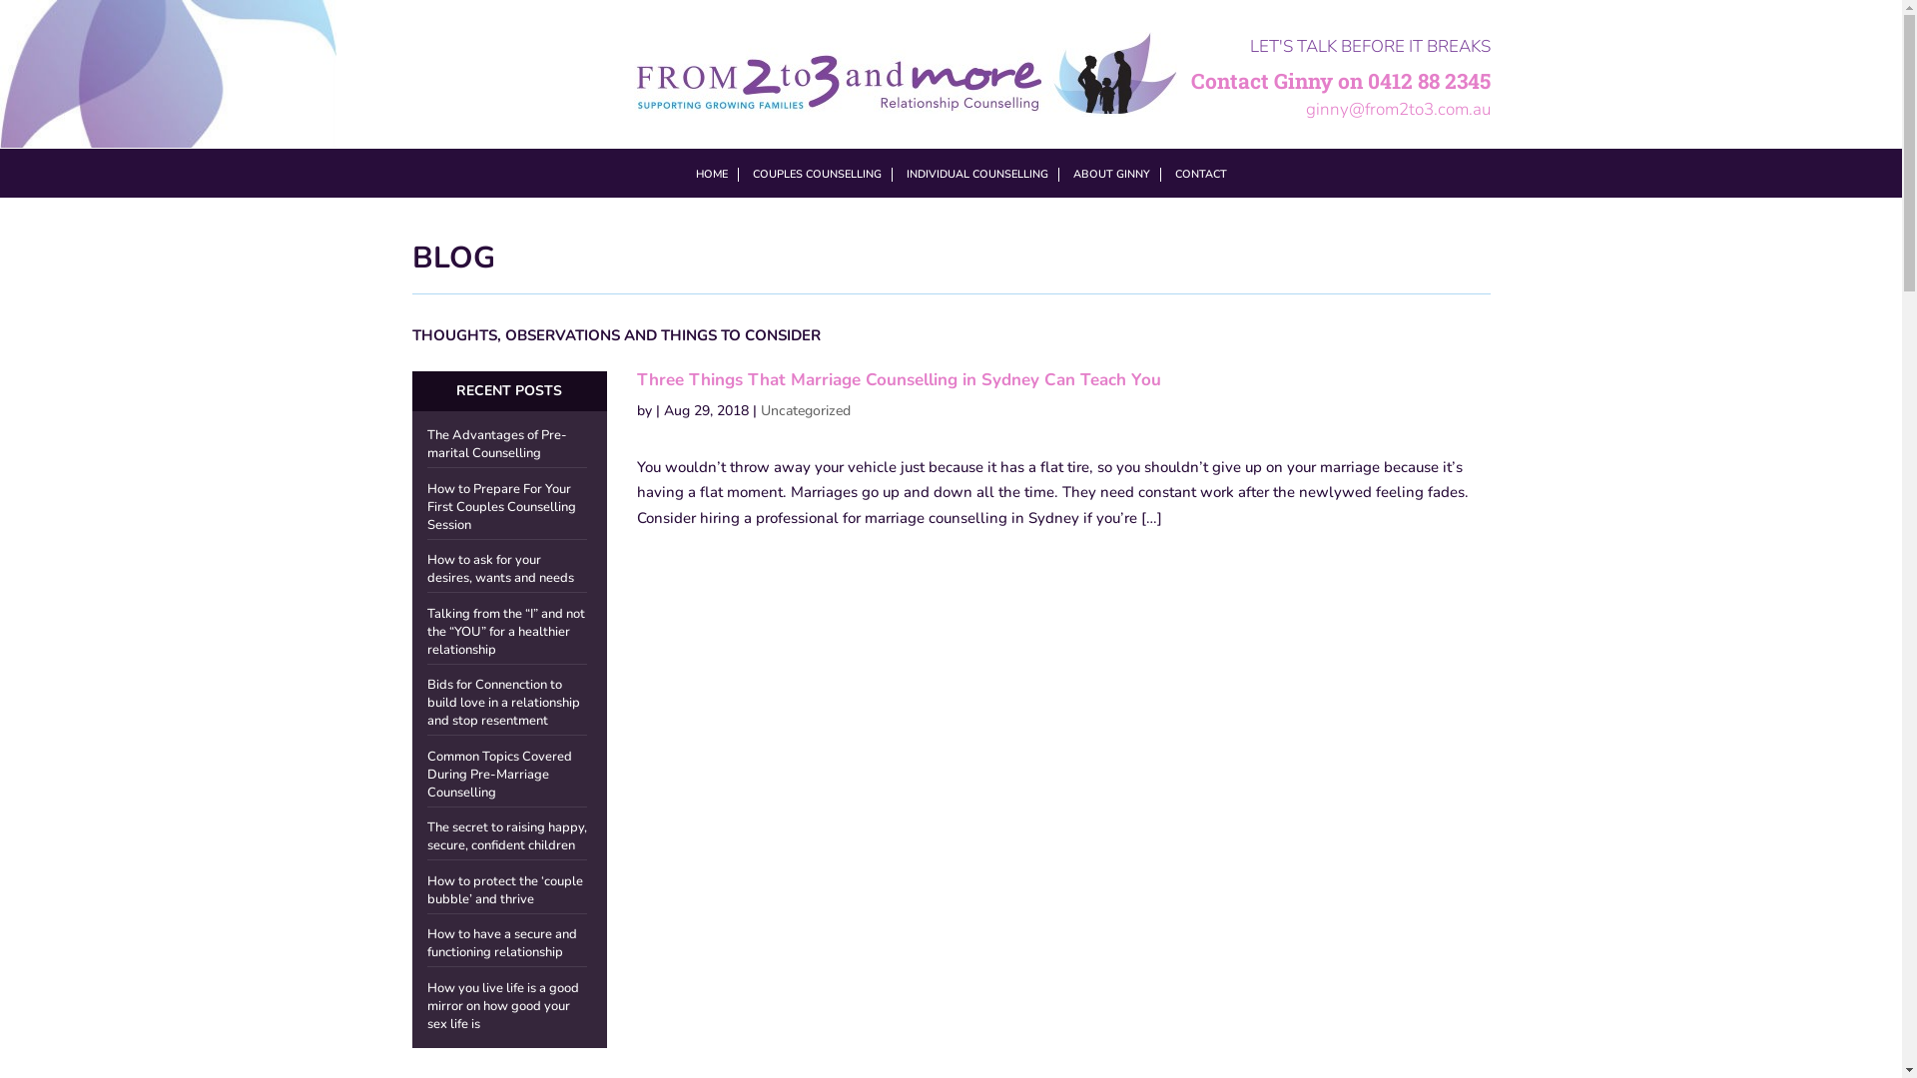  What do you see at coordinates (499, 773) in the screenshot?
I see `Common Topics Covered During Pre-Marriage Counselling` at bounding box center [499, 773].